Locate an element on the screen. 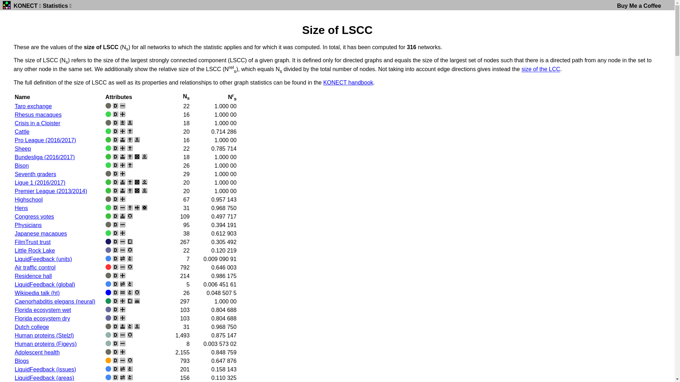 The width and height of the screenshot is (680, 382). FilmTrust trust is located at coordinates (33, 242).